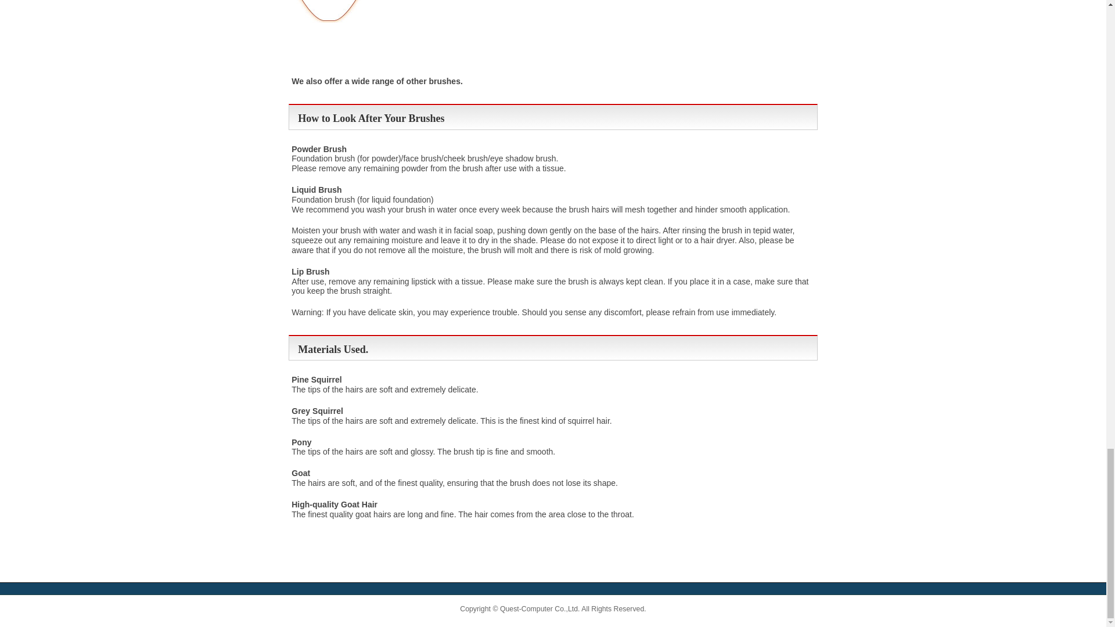 The image size is (1115, 627). Describe the element at coordinates (539, 609) in the screenshot. I see `Quest-Computer Co.,Ltd.` at that location.